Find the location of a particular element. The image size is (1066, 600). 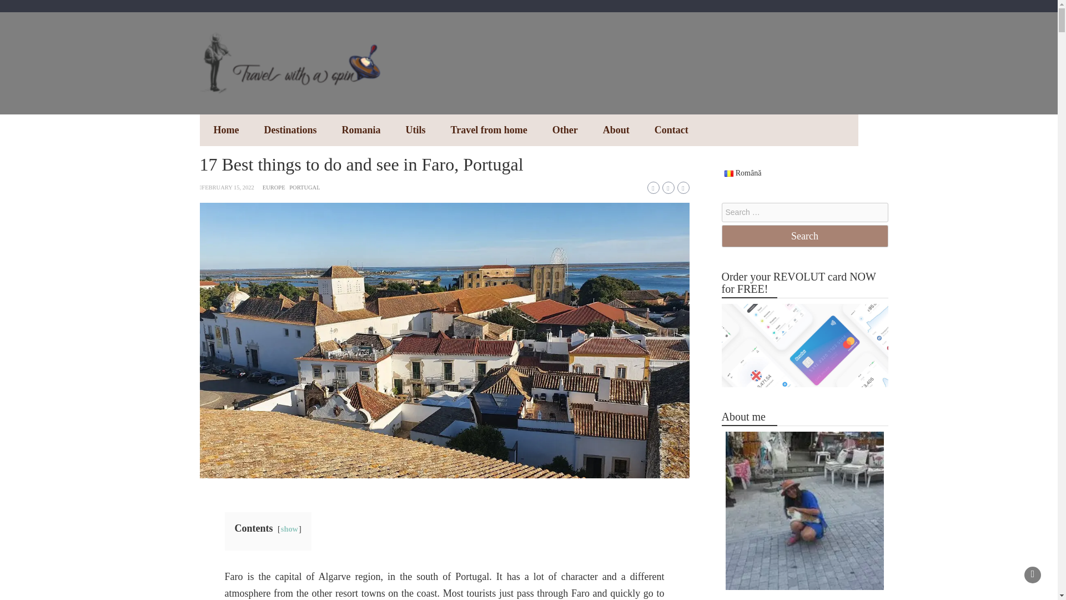

Search for: is located at coordinates (804, 212).